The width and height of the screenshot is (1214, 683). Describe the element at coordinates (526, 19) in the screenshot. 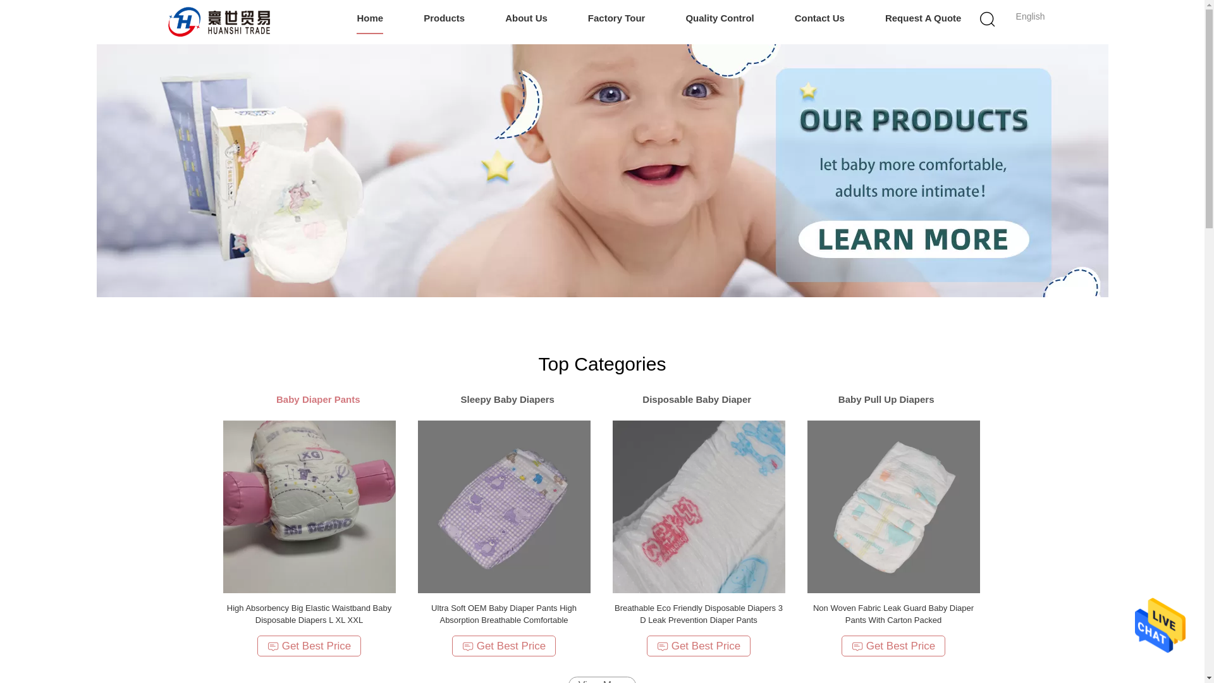

I see `About Us` at that location.